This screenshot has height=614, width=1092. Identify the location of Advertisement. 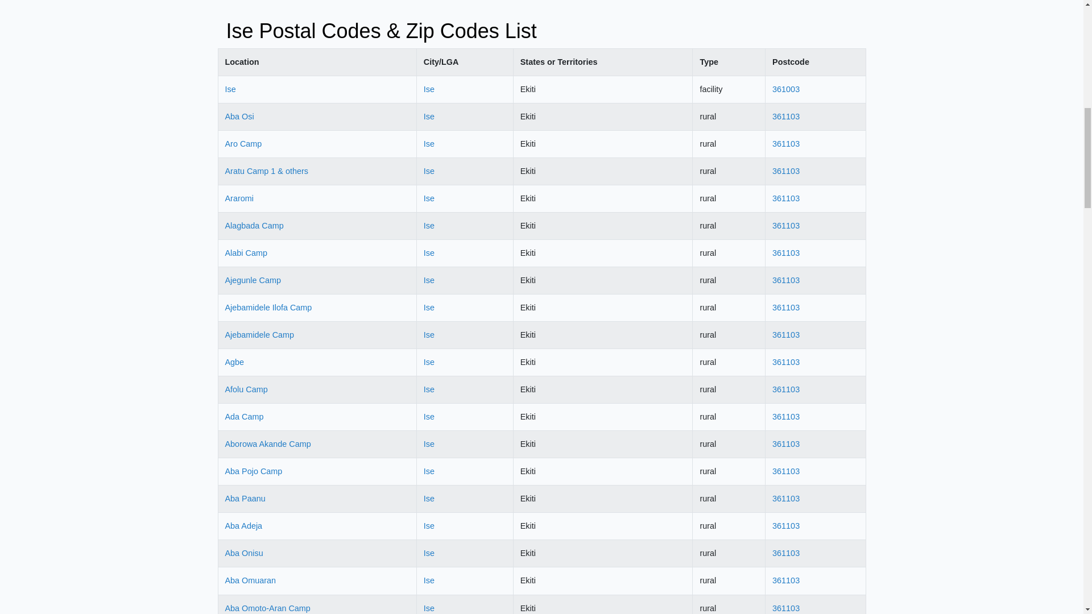
(541, 9).